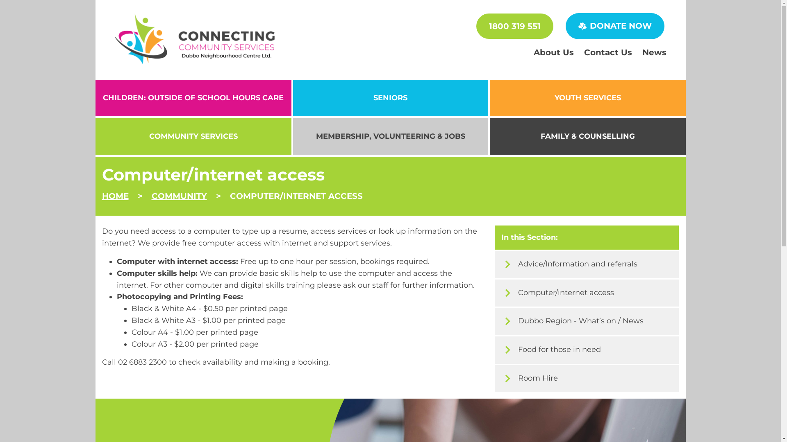  Describe the element at coordinates (654, 52) in the screenshot. I see `News` at that location.